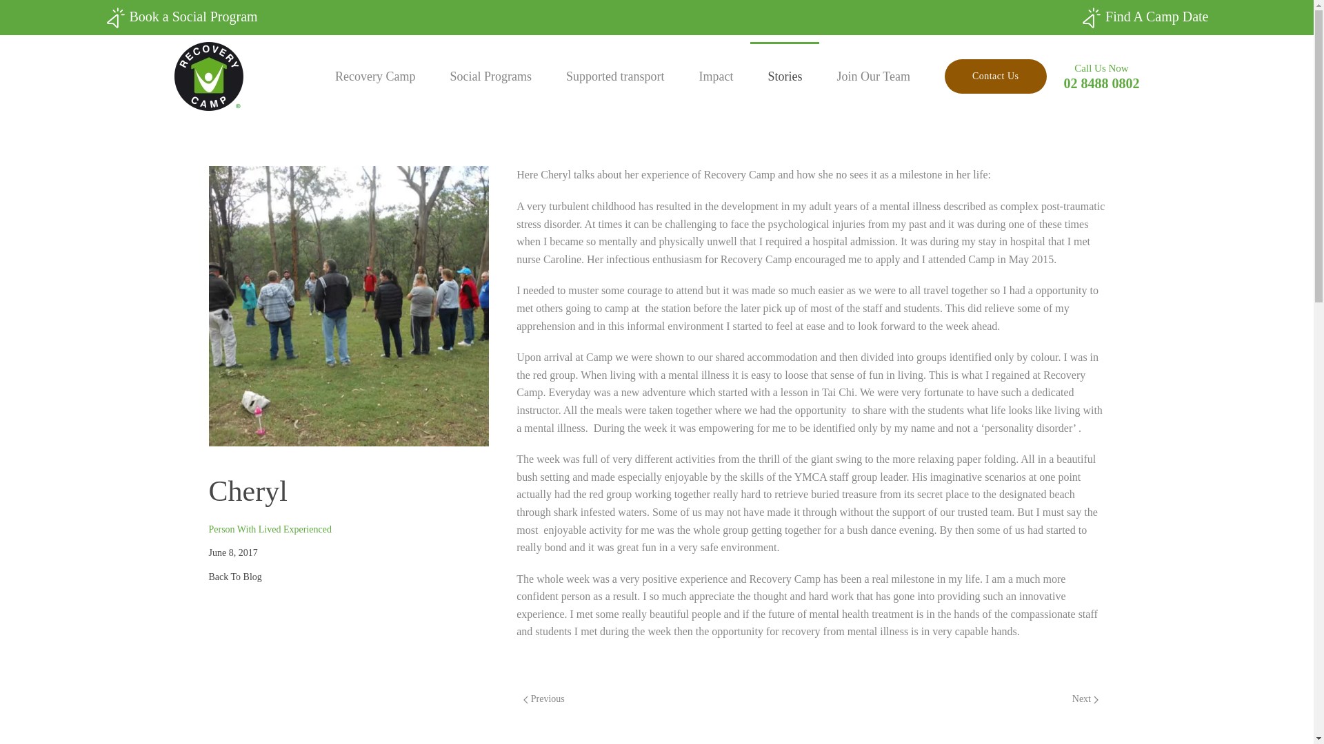 The image size is (1324, 744). Describe the element at coordinates (1101, 83) in the screenshot. I see `02 8488 0802` at that location.